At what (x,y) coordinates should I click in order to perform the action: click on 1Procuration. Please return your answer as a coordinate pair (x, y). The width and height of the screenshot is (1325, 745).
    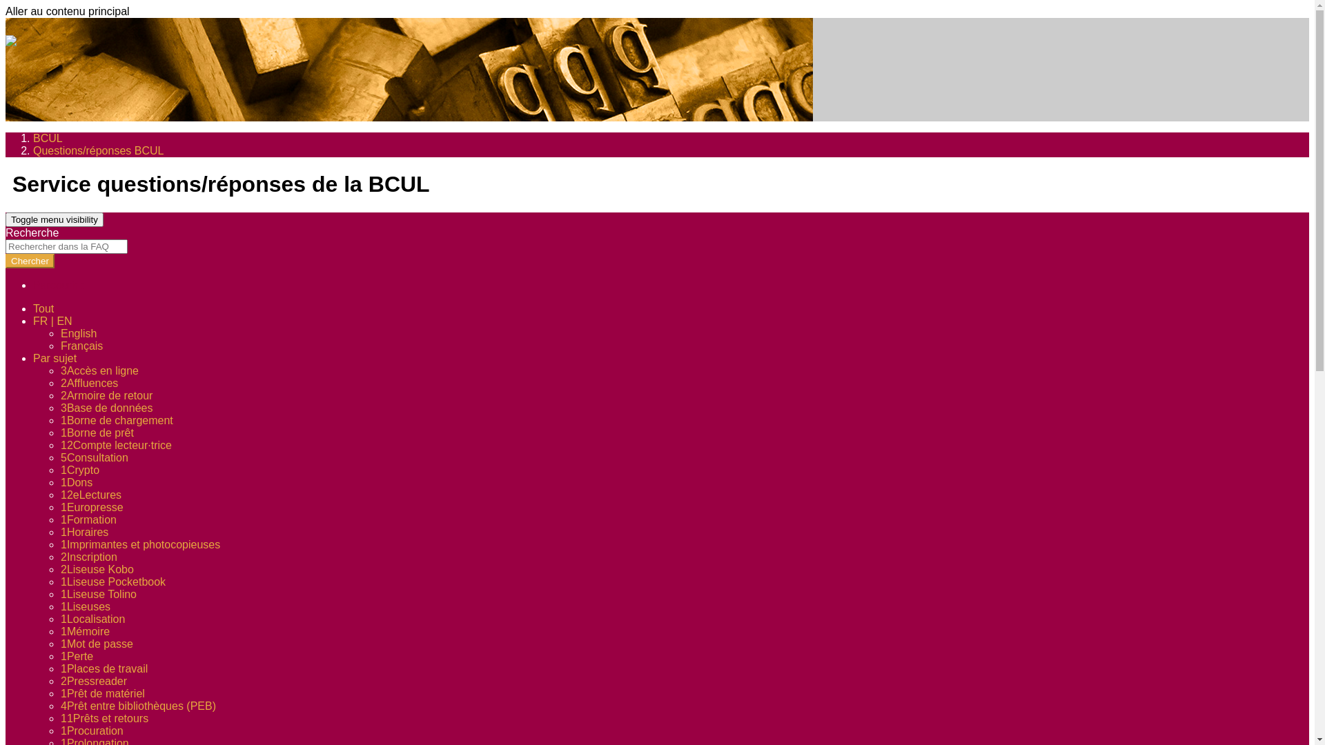
    Looking at the image, I should click on (92, 731).